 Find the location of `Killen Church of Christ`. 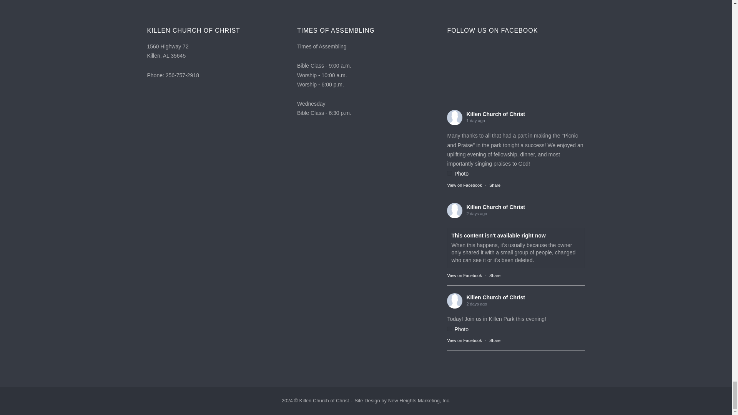

Killen Church of Christ is located at coordinates (495, 114).